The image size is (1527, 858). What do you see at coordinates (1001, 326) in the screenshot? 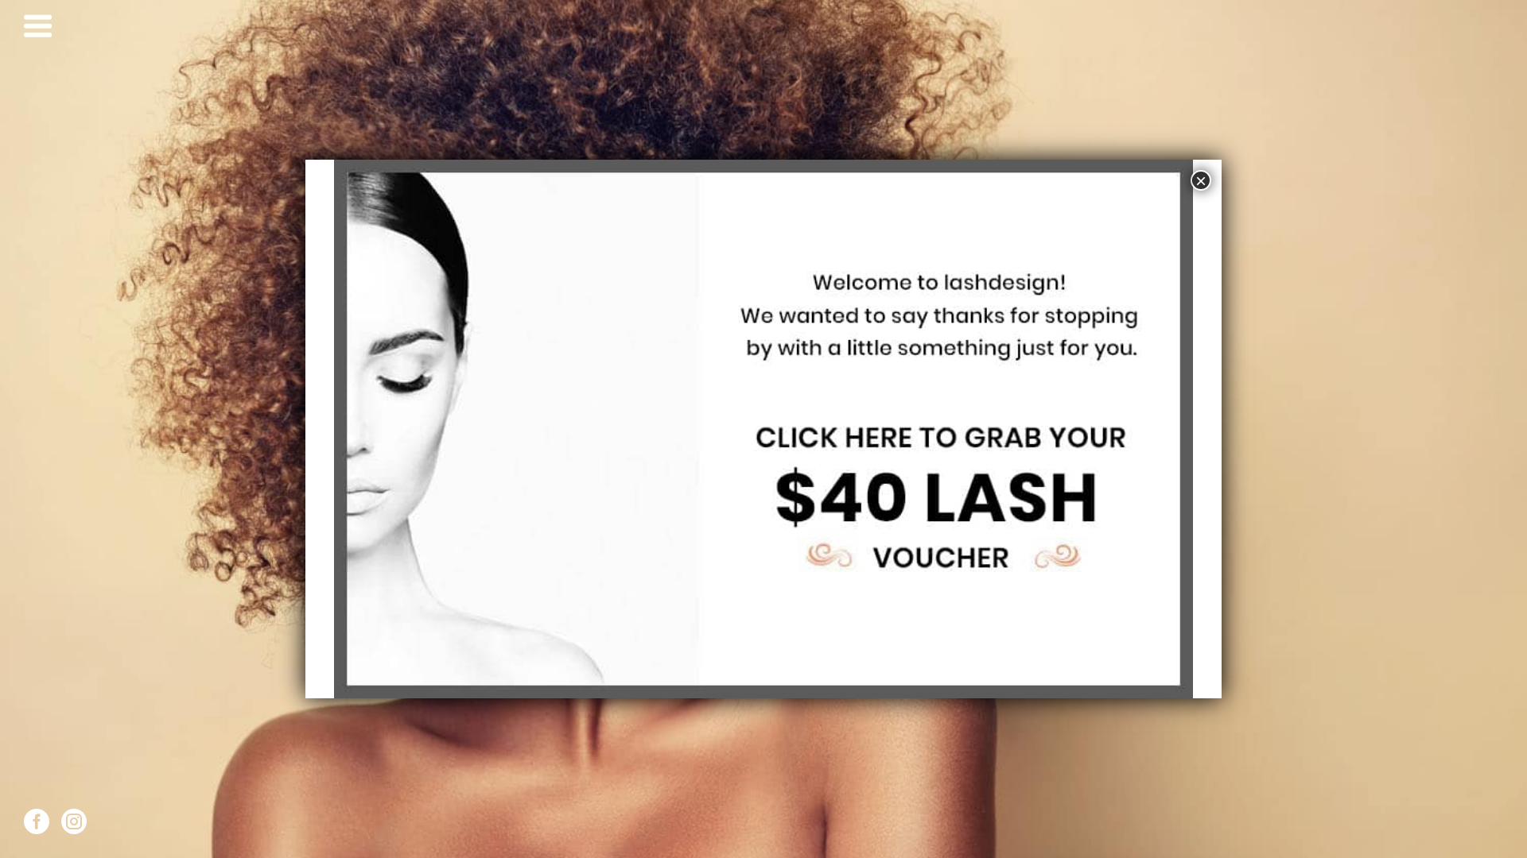
I see `PROMOTIONS` at bounding box center [1001, 326].